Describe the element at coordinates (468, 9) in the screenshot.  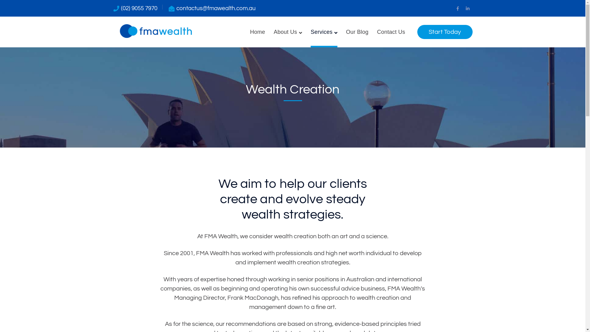
I see `LinkedIn Profile` at that location.